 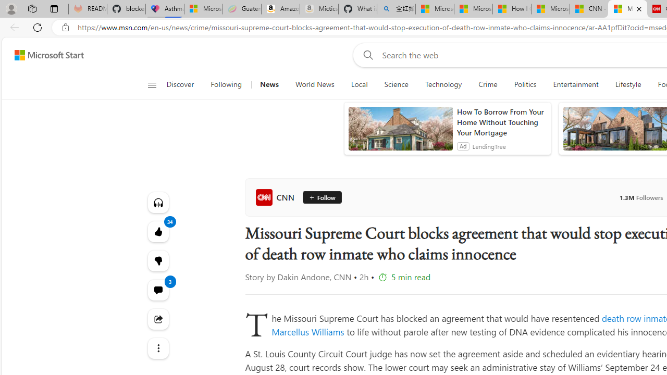 What do you see at coordinates (157, 290) in the screenshot?
I see `View comments 3 Comment` at bounding box center [157, 290].